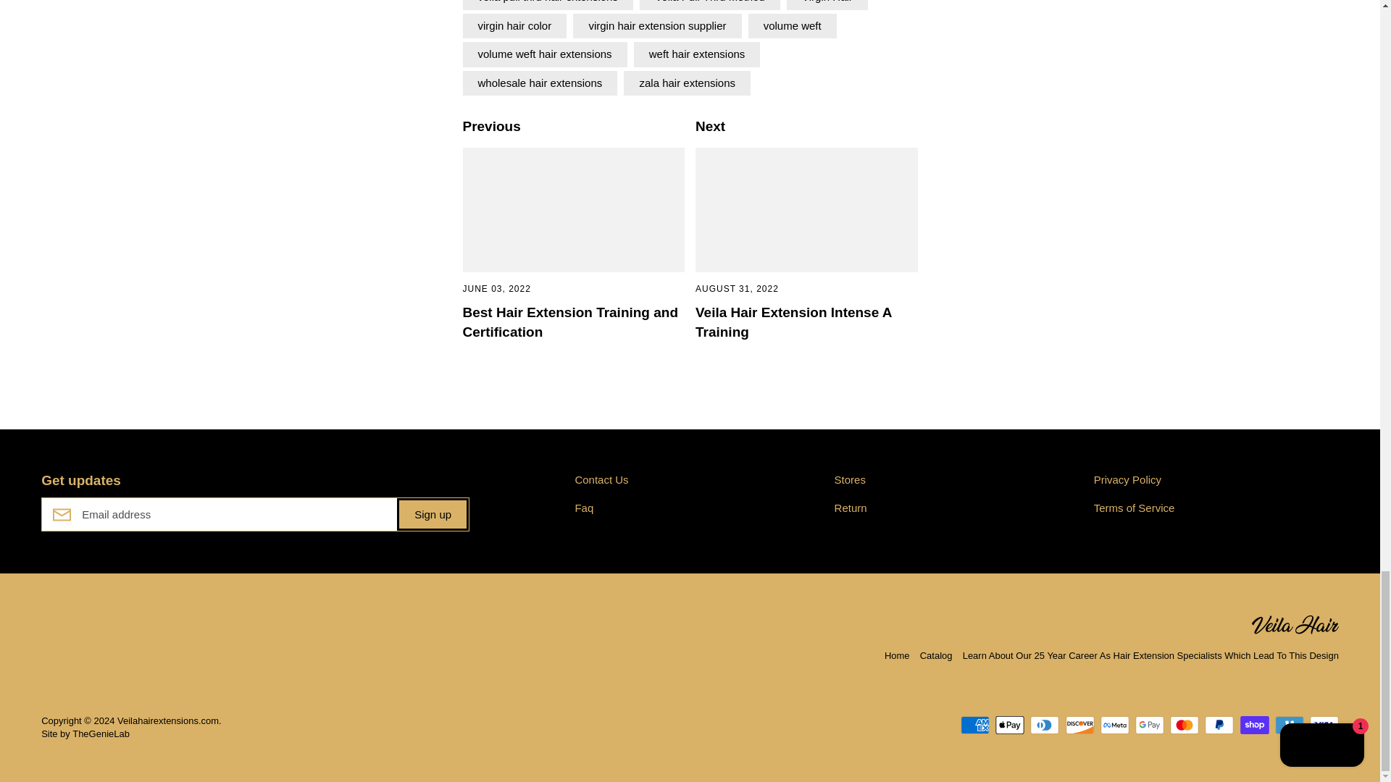  I want to click on Visa, so click(1324, 726).